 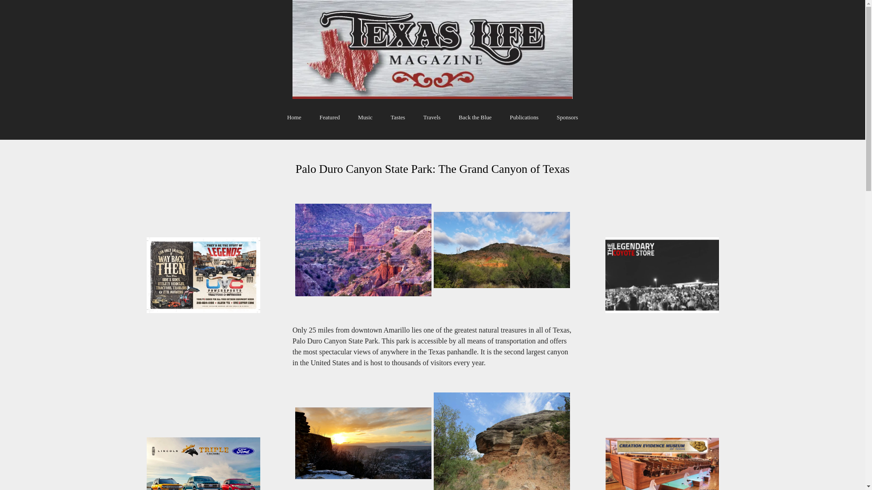 I want to click on Sponsors, so click(x=568, y=122).